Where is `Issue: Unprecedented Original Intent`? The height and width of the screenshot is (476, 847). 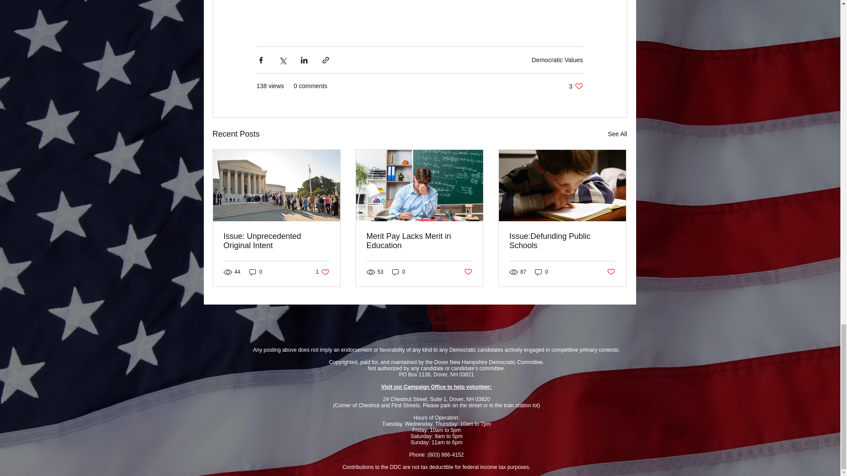 Issue: Unprecedented Original Intent is located at coordinates (618, 134).